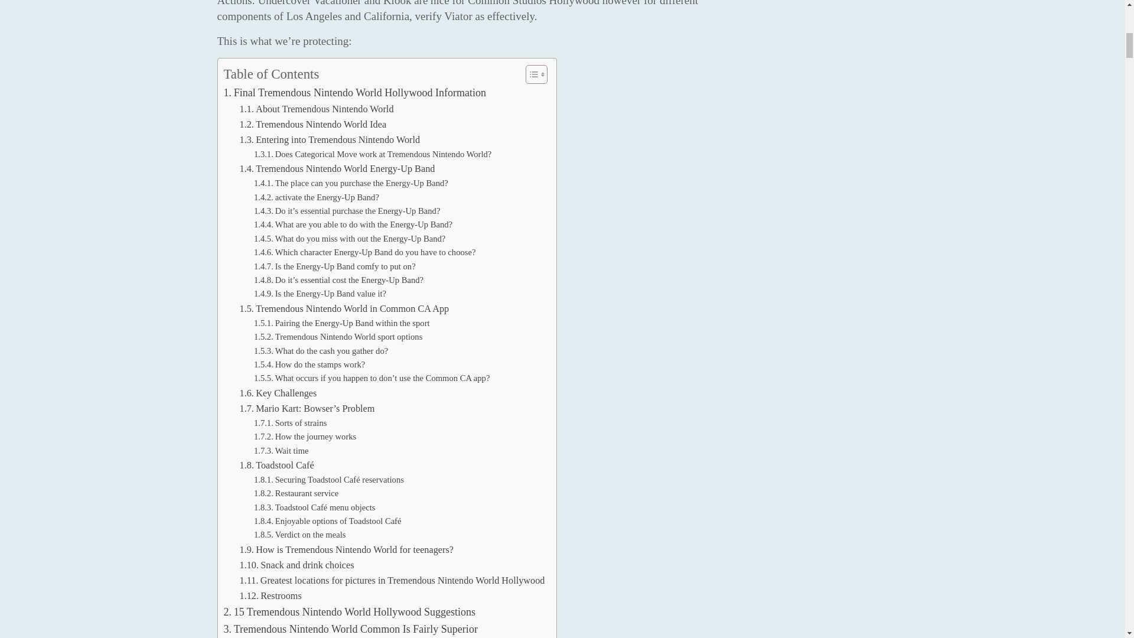 This screenshot has height=638, width=1134. What do you see at coordinates (317, 197) in the screenshot?
I see `activate the Energy-Up Band?` at bounding box center [317, 197].